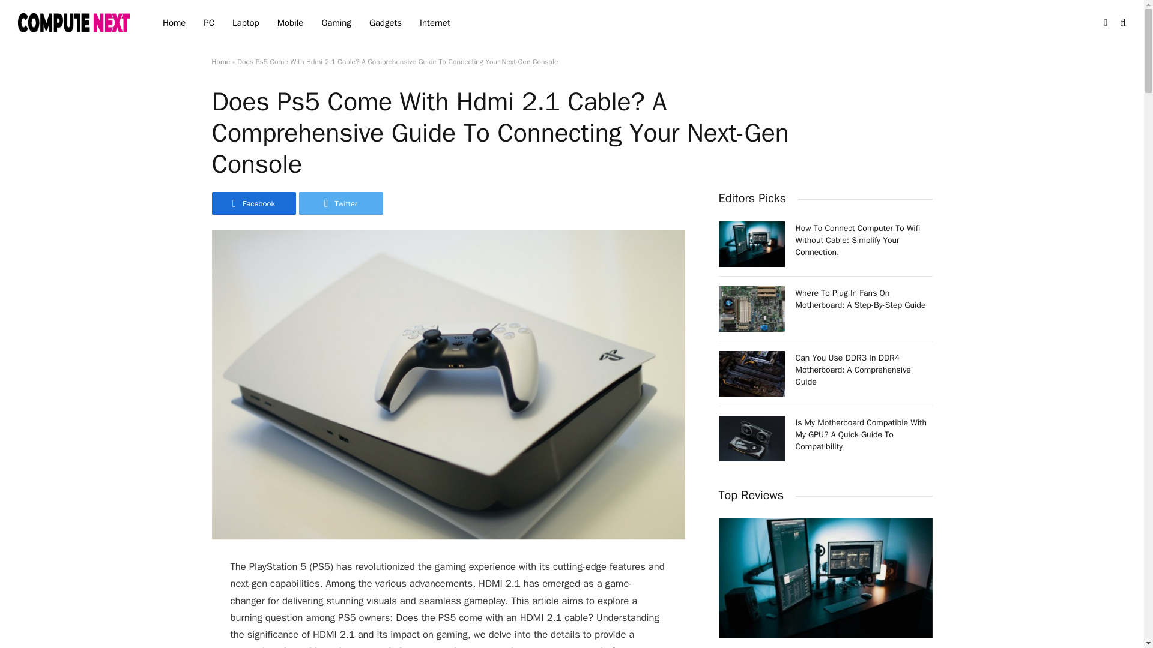 The image size is (1153, 648). What do you see at coordinates (336, 23) in the screenshot?
I see `Gaming` at bounding box center [336, 23].